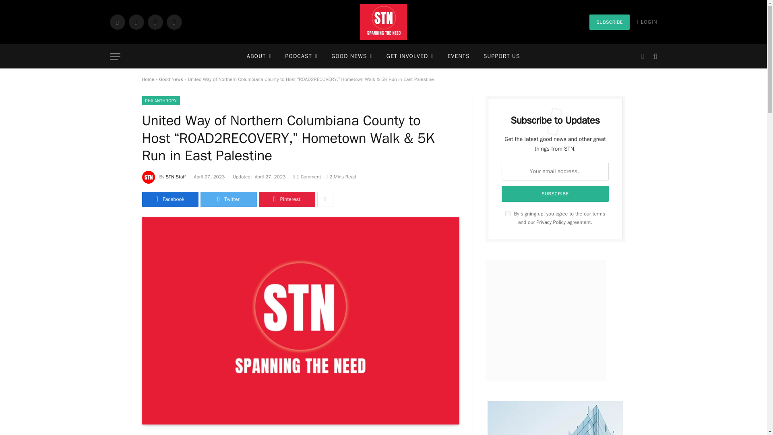 The image size is (773, 435). I want to click on Instagram, so click(136, 22).